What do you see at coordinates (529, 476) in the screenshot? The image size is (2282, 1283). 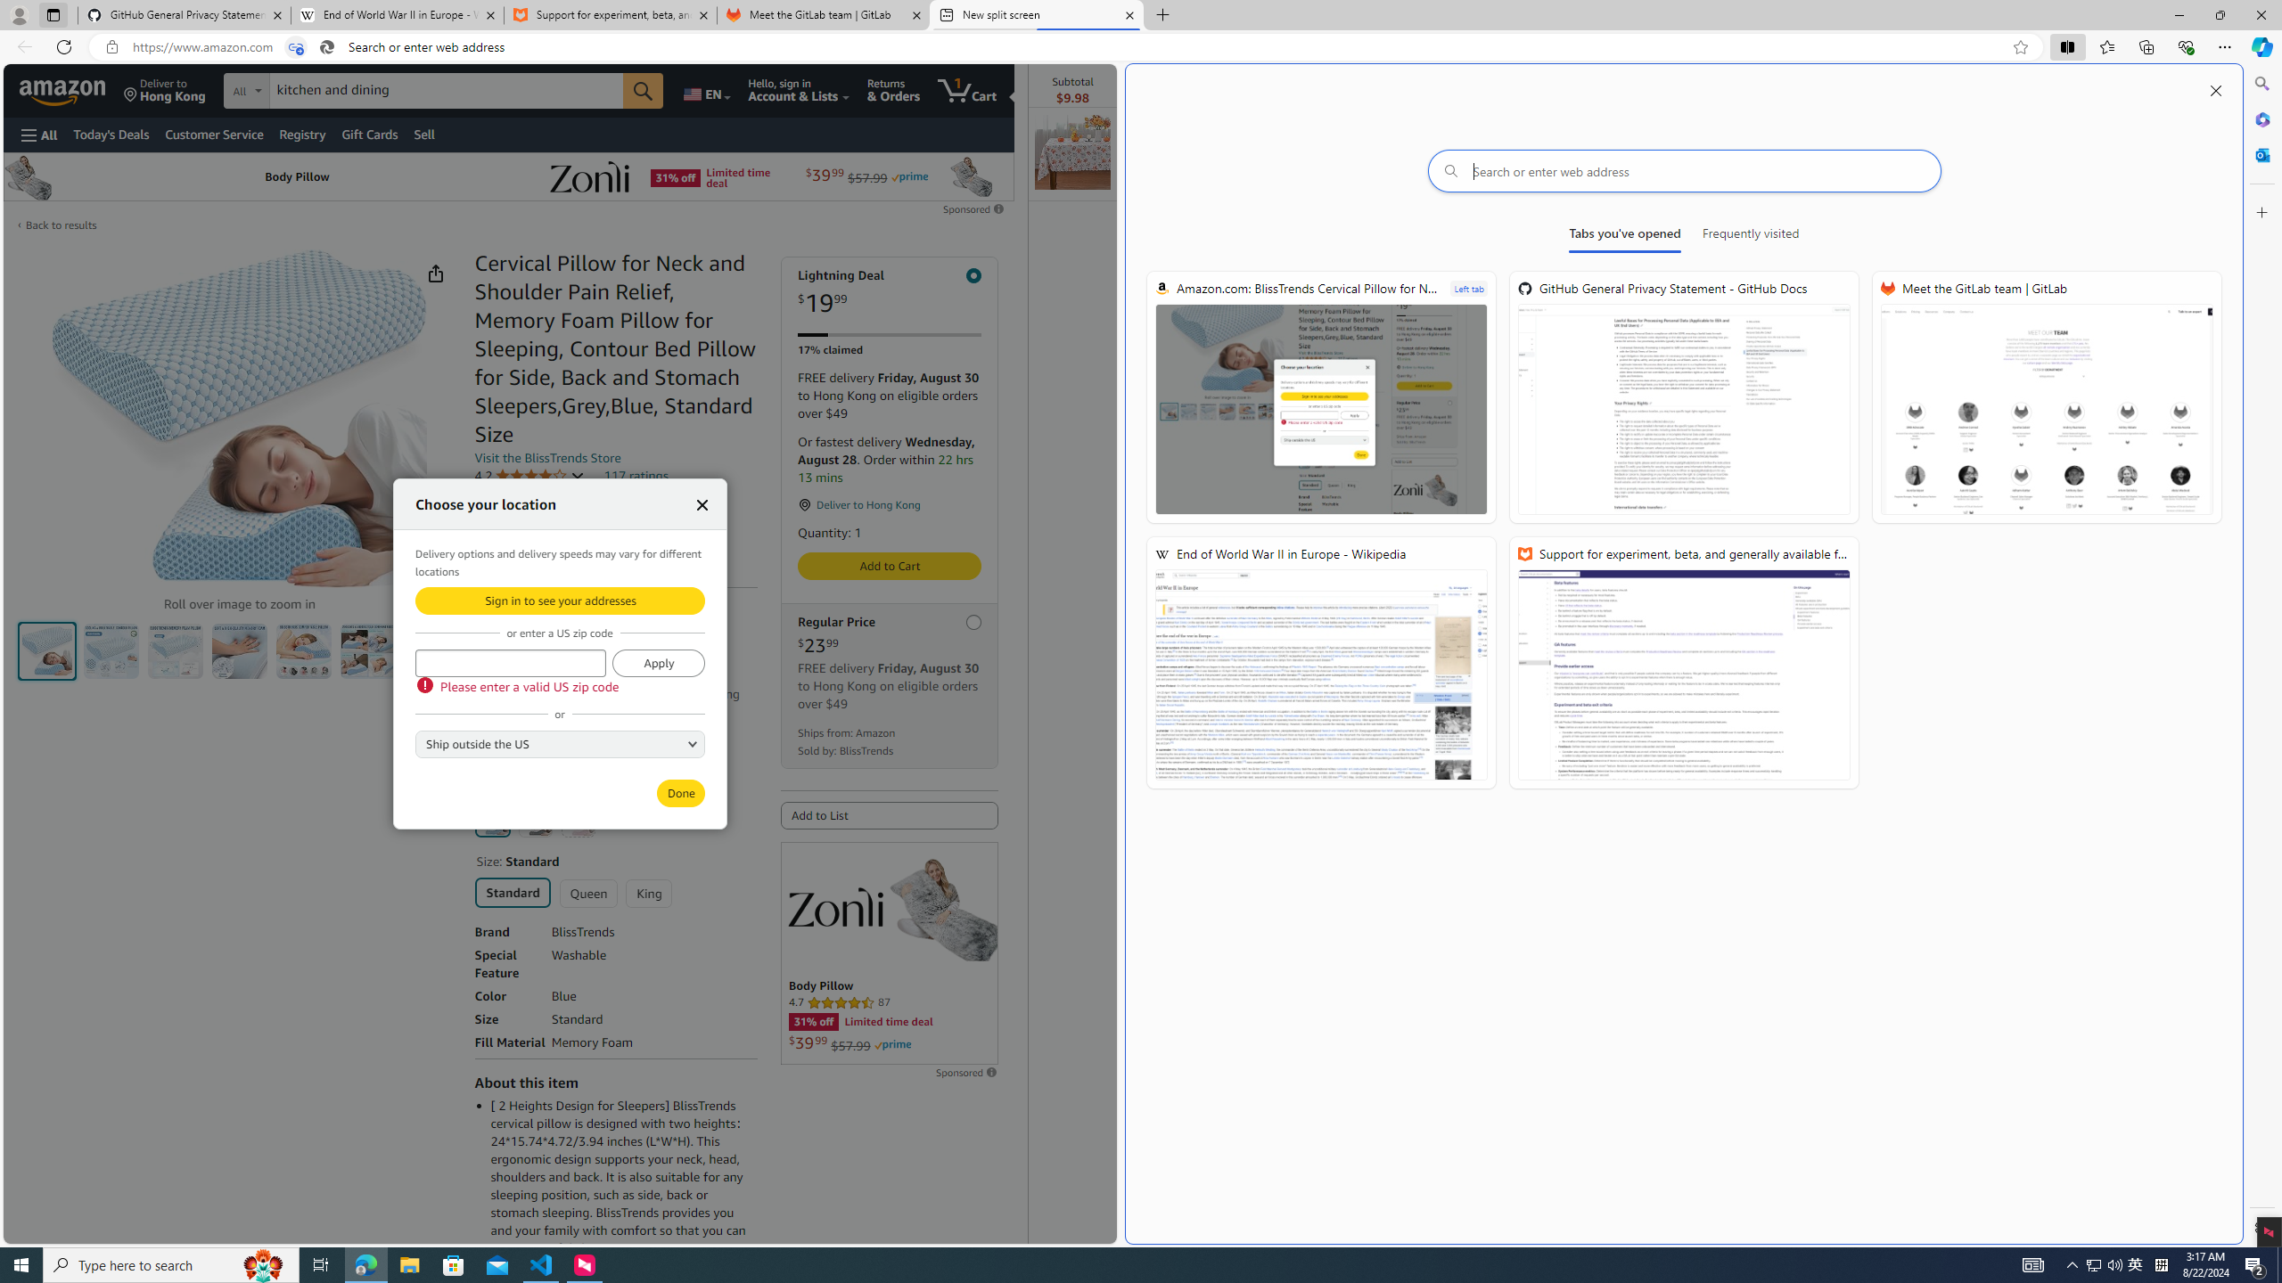 I see `4.2 4.2 out of 5 stars` at bounding box center [529, 476].